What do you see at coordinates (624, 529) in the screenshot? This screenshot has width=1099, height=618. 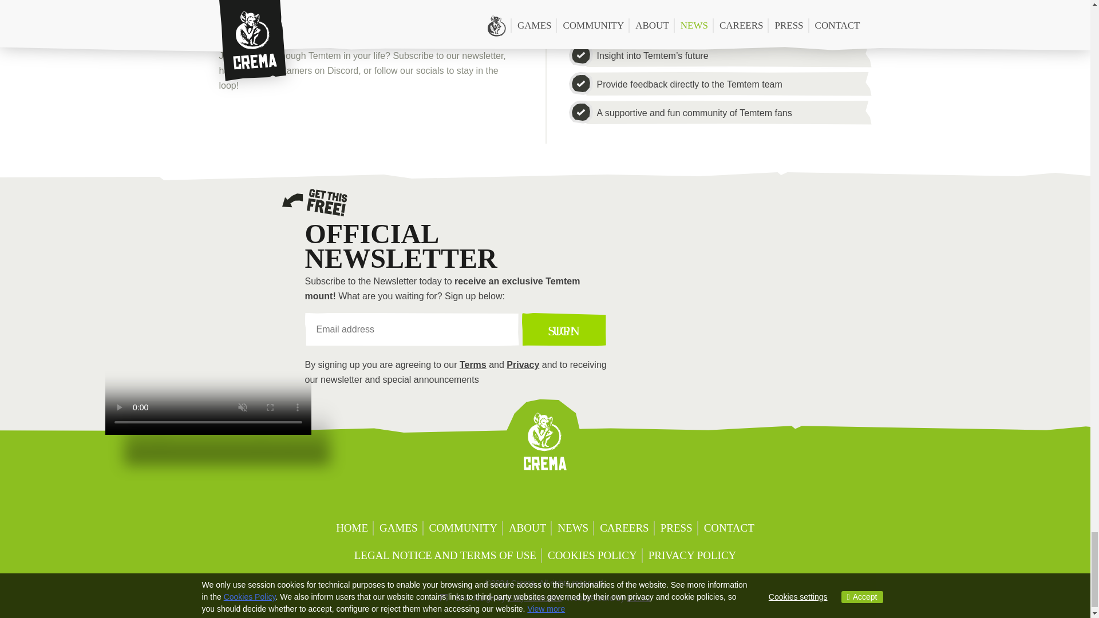 I see `CAREERS` at bounding box center [624, 529].